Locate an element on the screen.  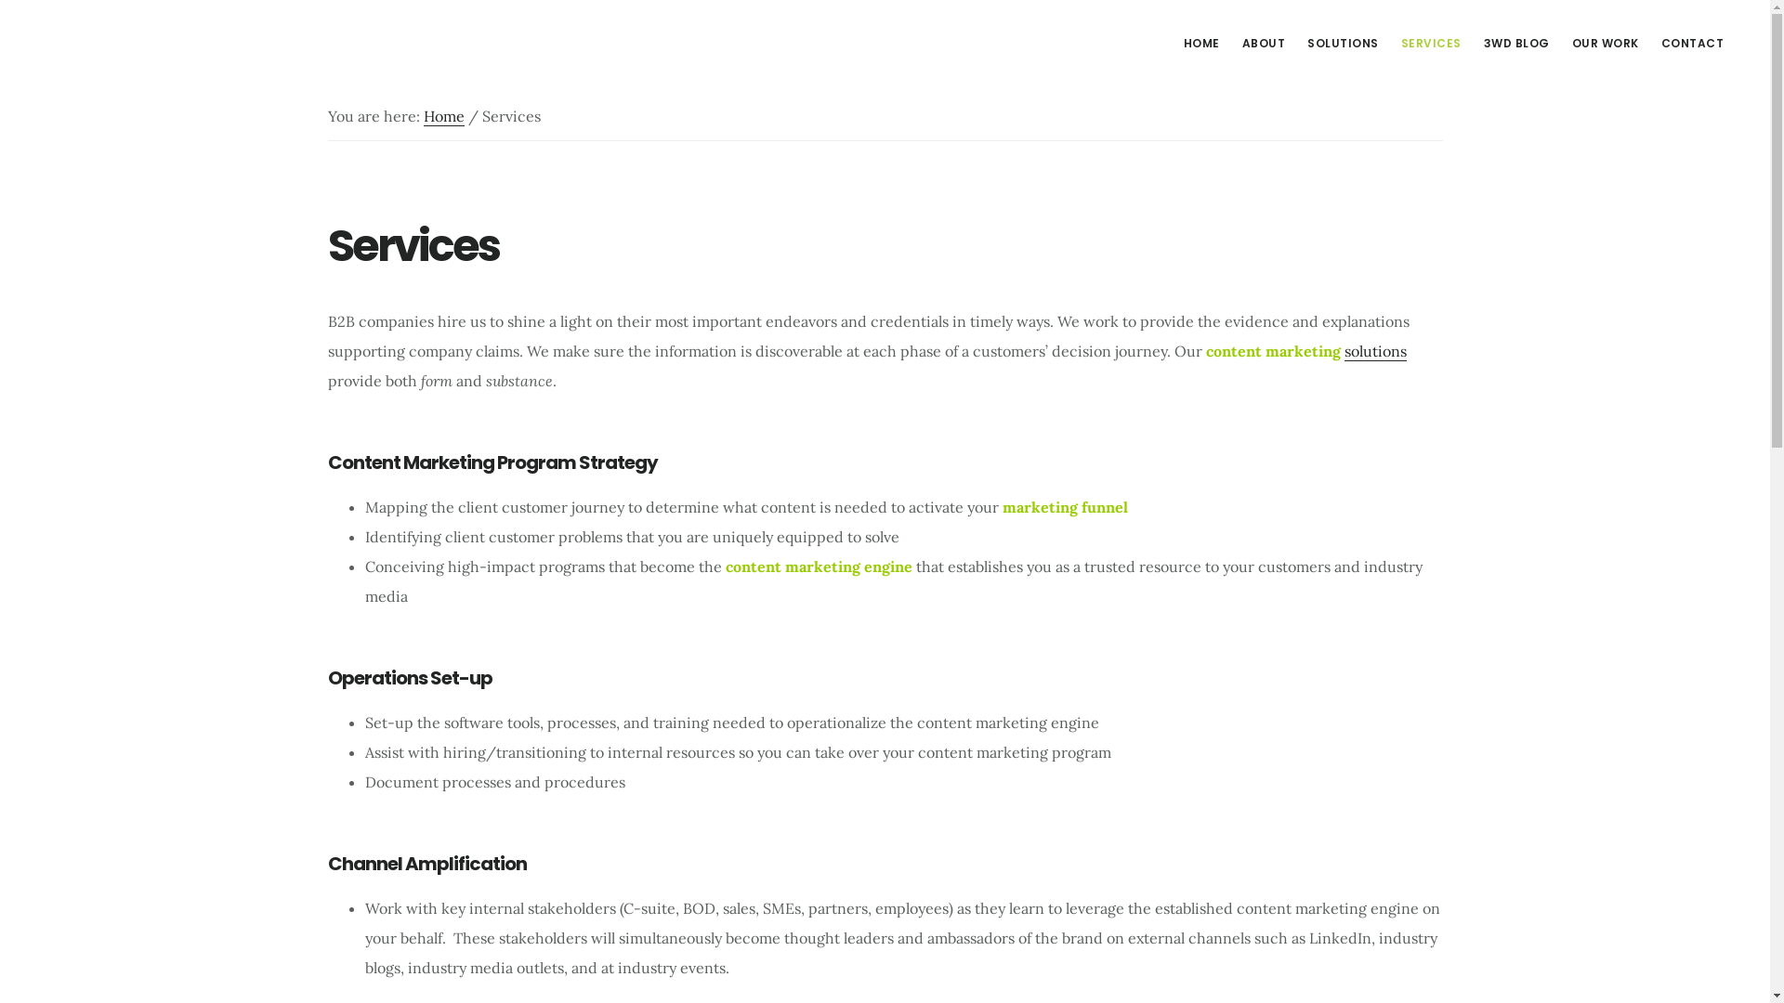
HOME is located at coordinates (1202, 44).